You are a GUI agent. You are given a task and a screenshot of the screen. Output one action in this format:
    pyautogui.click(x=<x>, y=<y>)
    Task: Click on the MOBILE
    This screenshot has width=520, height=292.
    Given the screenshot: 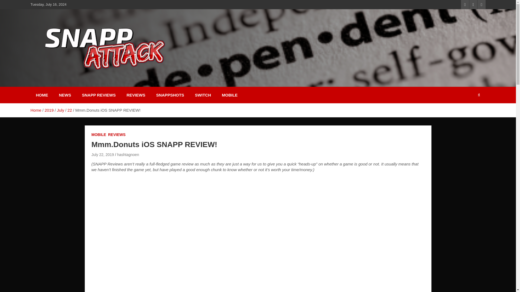 What is the action you would take?
    pyautogui.click(x=99, y=135)
    